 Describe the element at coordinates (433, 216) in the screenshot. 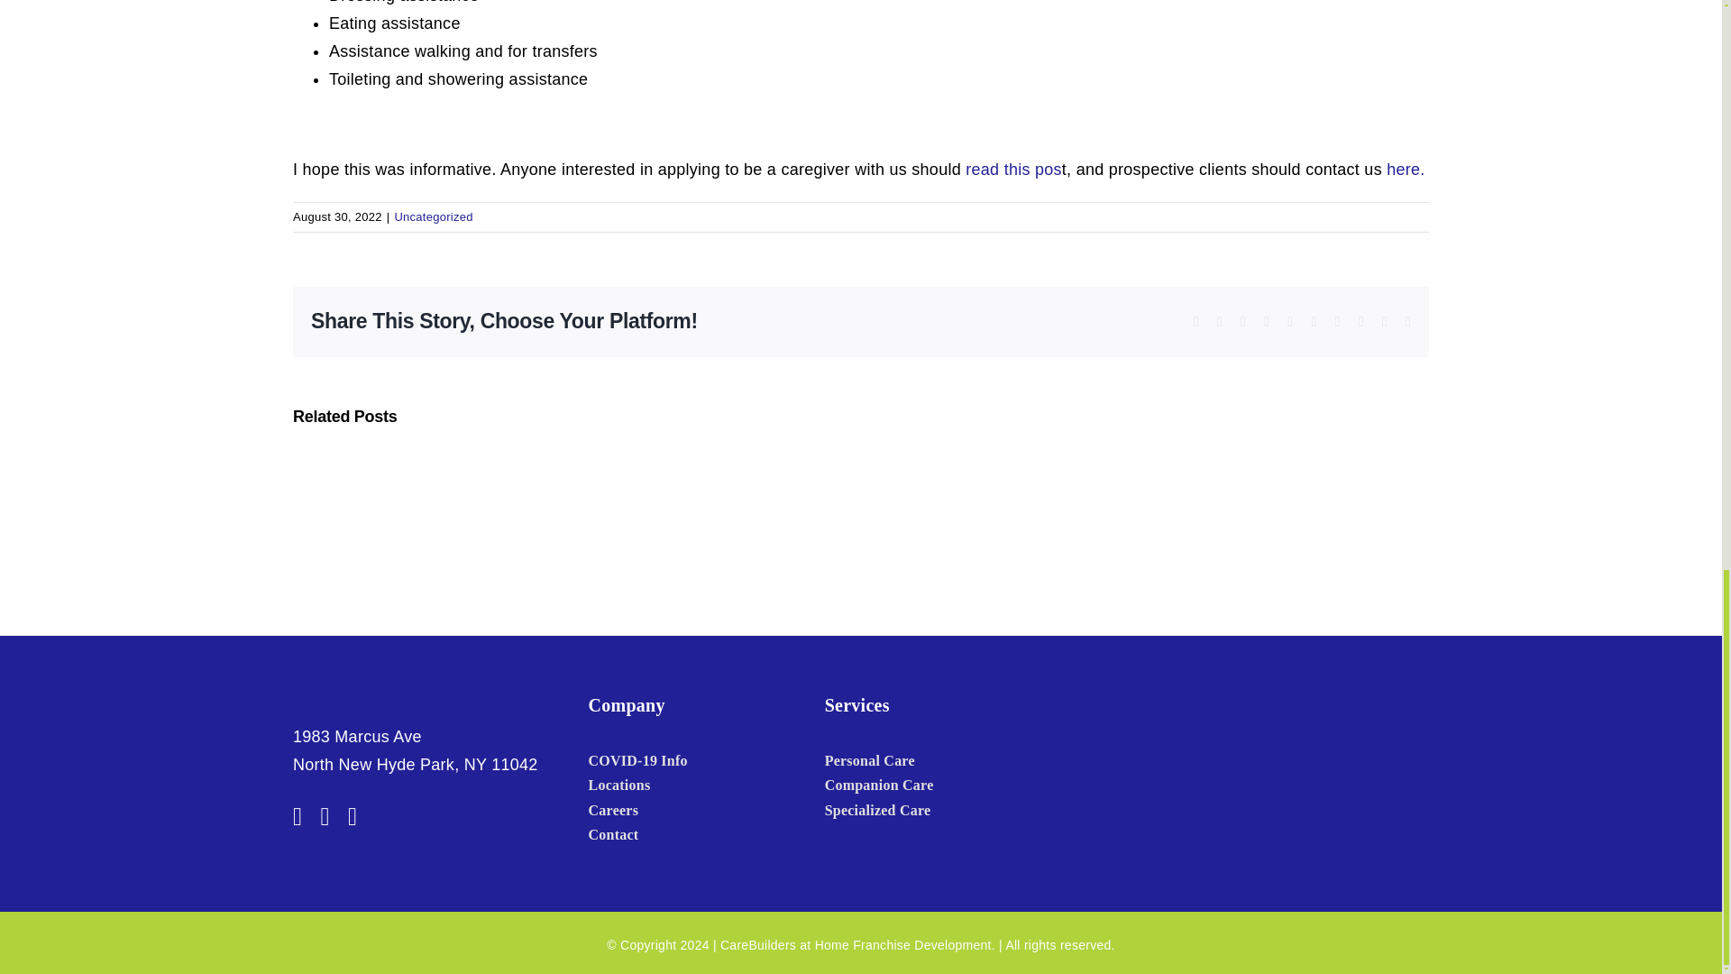

I see `Uncategorized` at that location.